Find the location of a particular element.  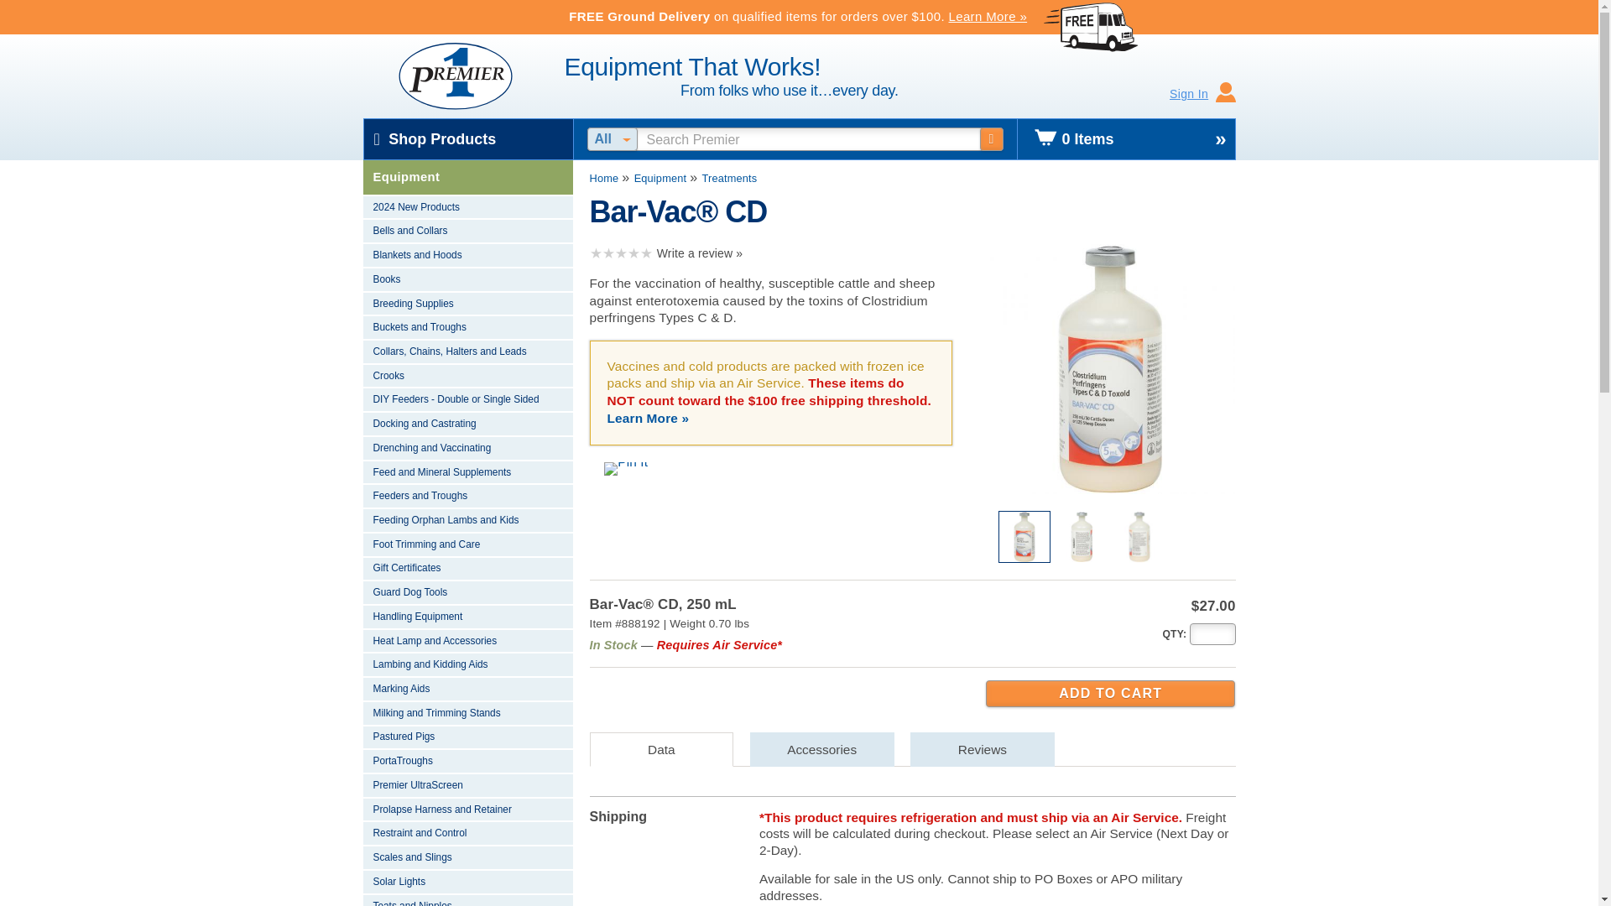

Marking Aids is located at coordinates (467, 690).